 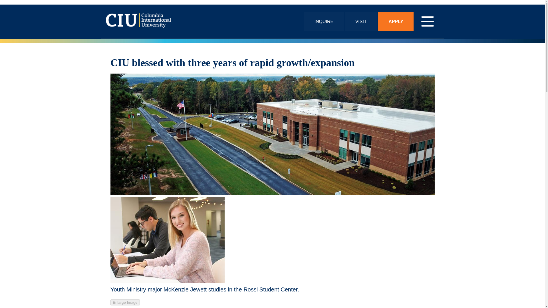 I want to click on INQUIRE, so click(x=324, y=22).